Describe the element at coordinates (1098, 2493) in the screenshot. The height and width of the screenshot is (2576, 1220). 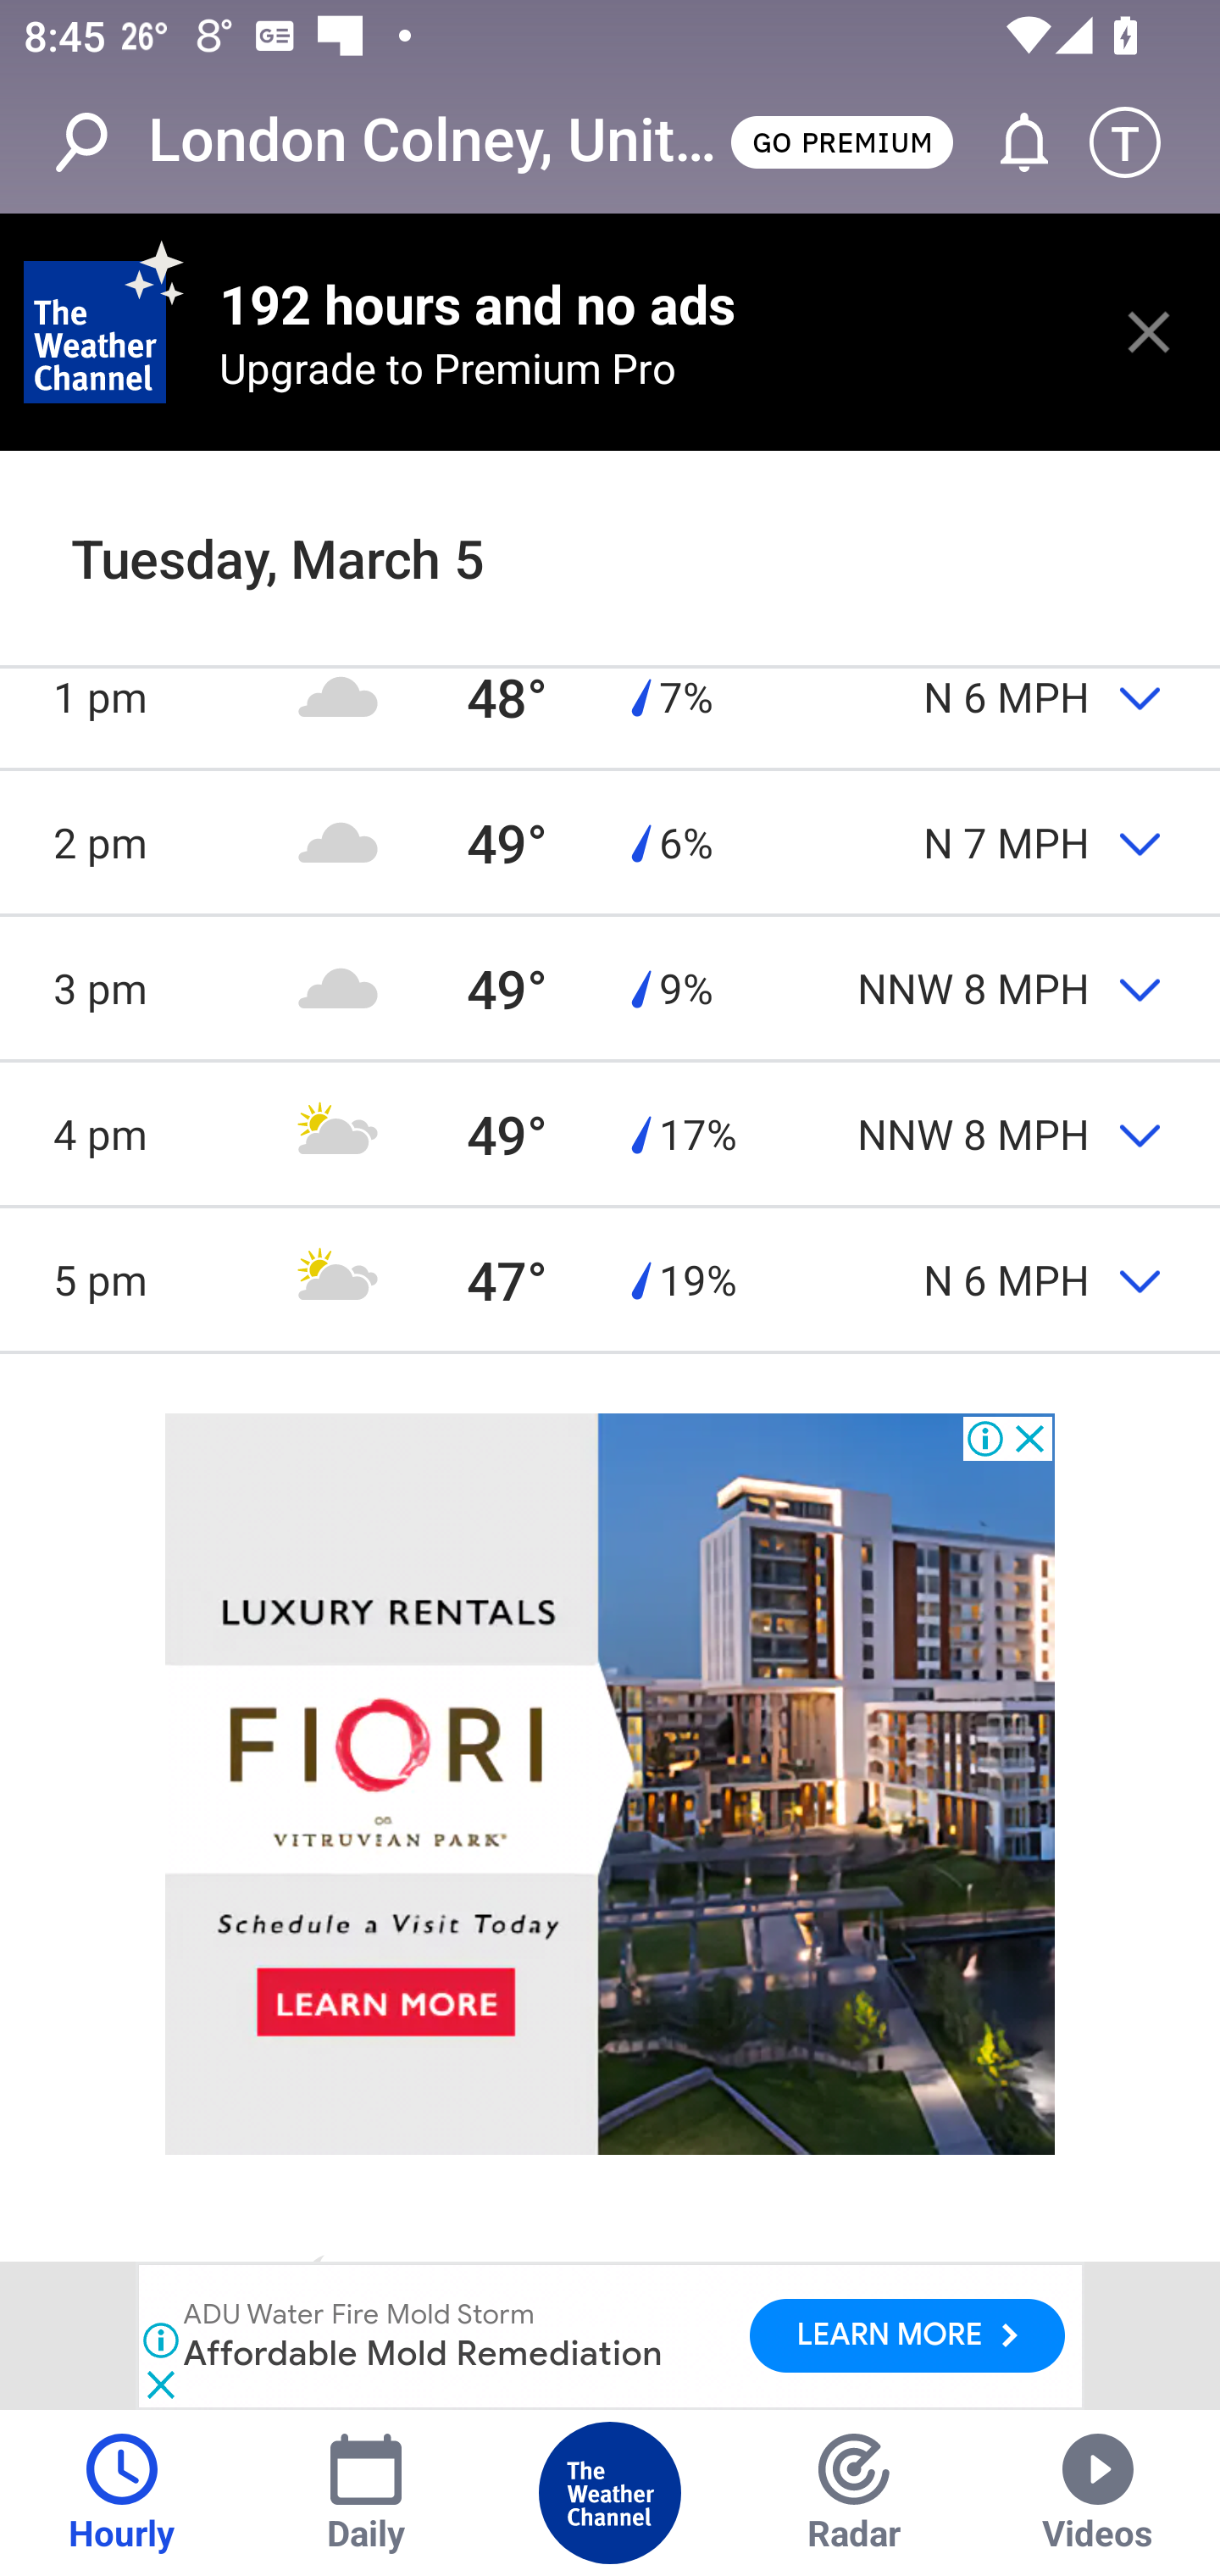
I see `Videos Tab Videos` at that location.